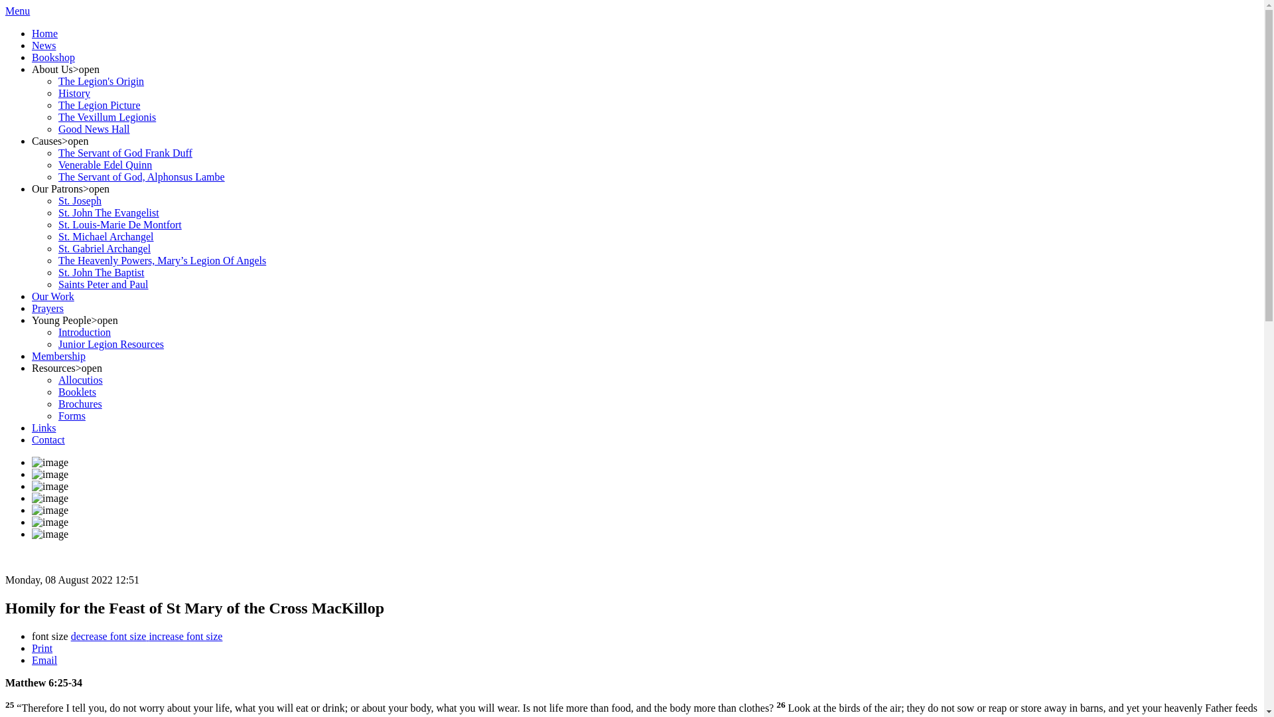 This screenshot has width=1274, height=717. I want to click on Good News Hall, so click(94, 129).